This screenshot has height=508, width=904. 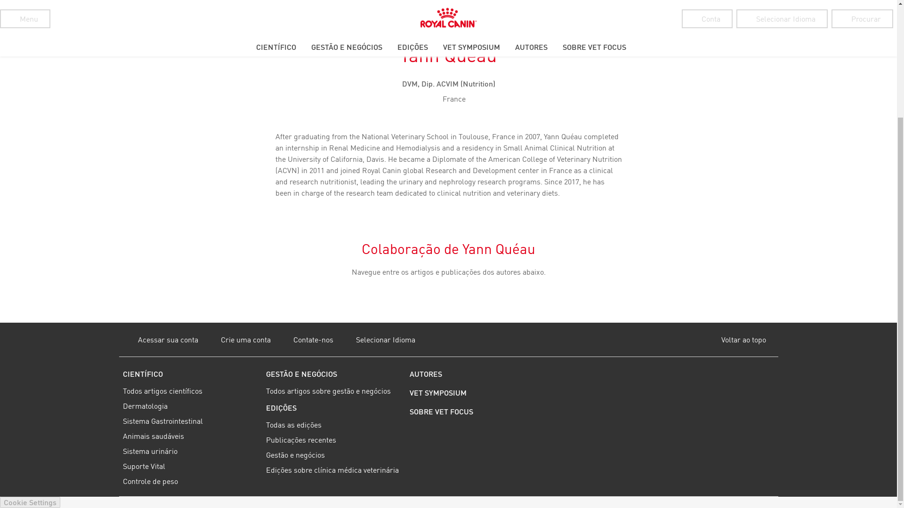 I want to click on Voltar ao topo, so click(x=740, y=340).